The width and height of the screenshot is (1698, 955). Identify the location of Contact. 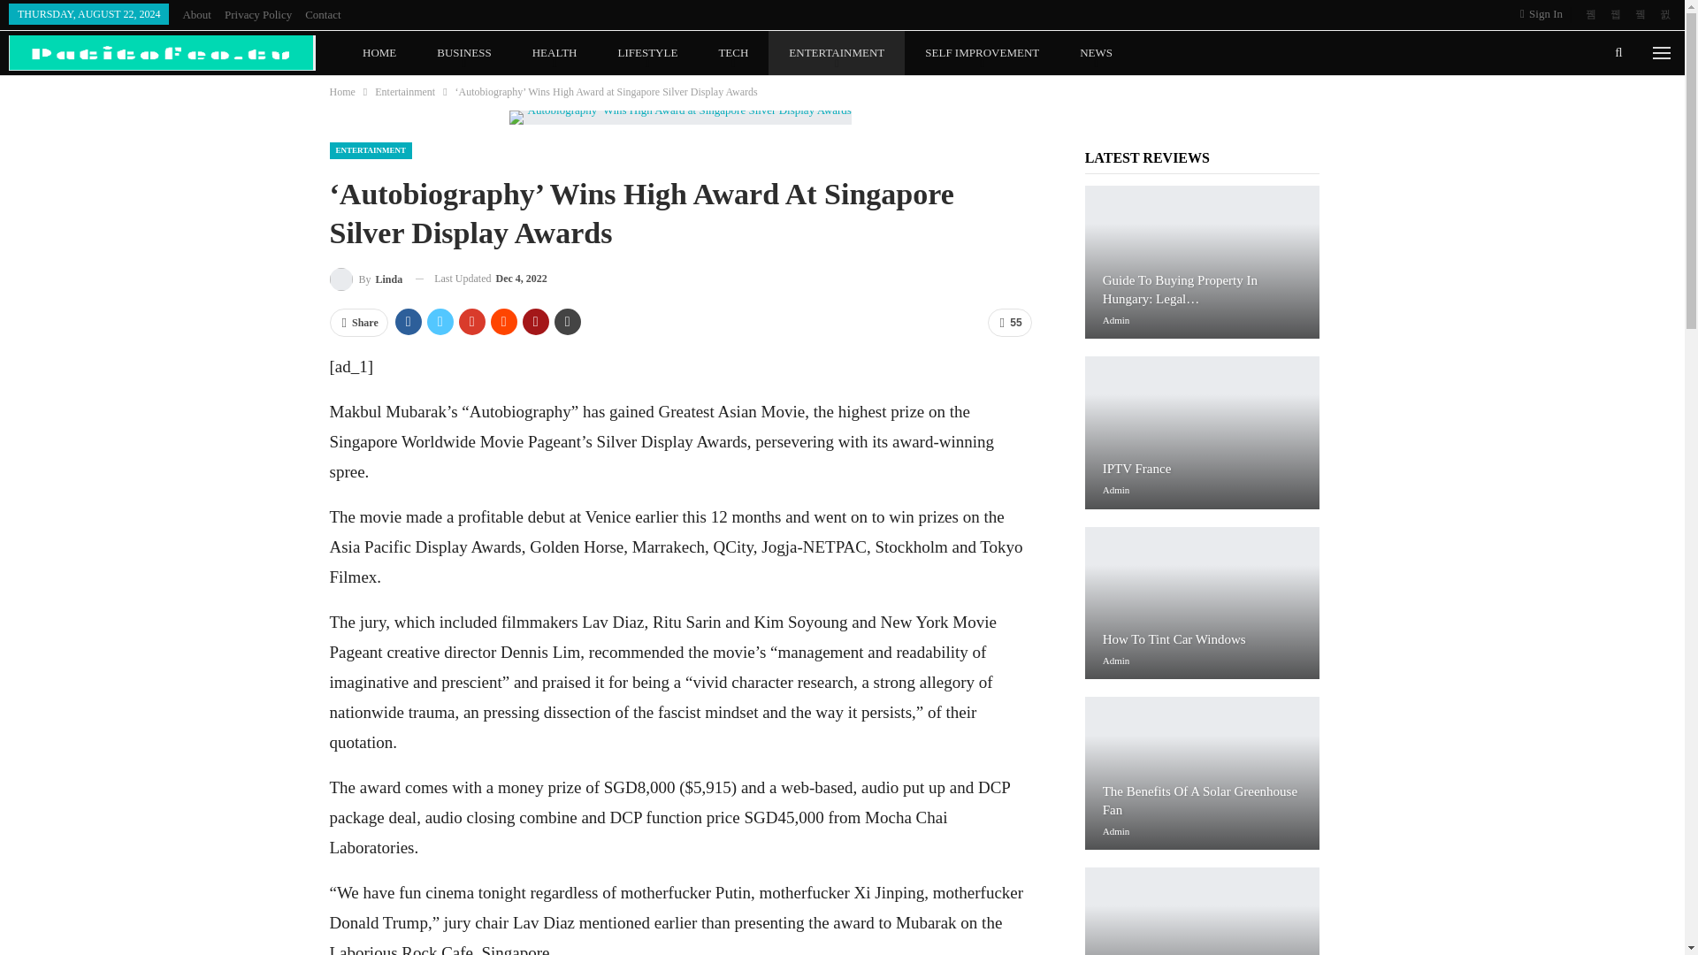
(323, 14).